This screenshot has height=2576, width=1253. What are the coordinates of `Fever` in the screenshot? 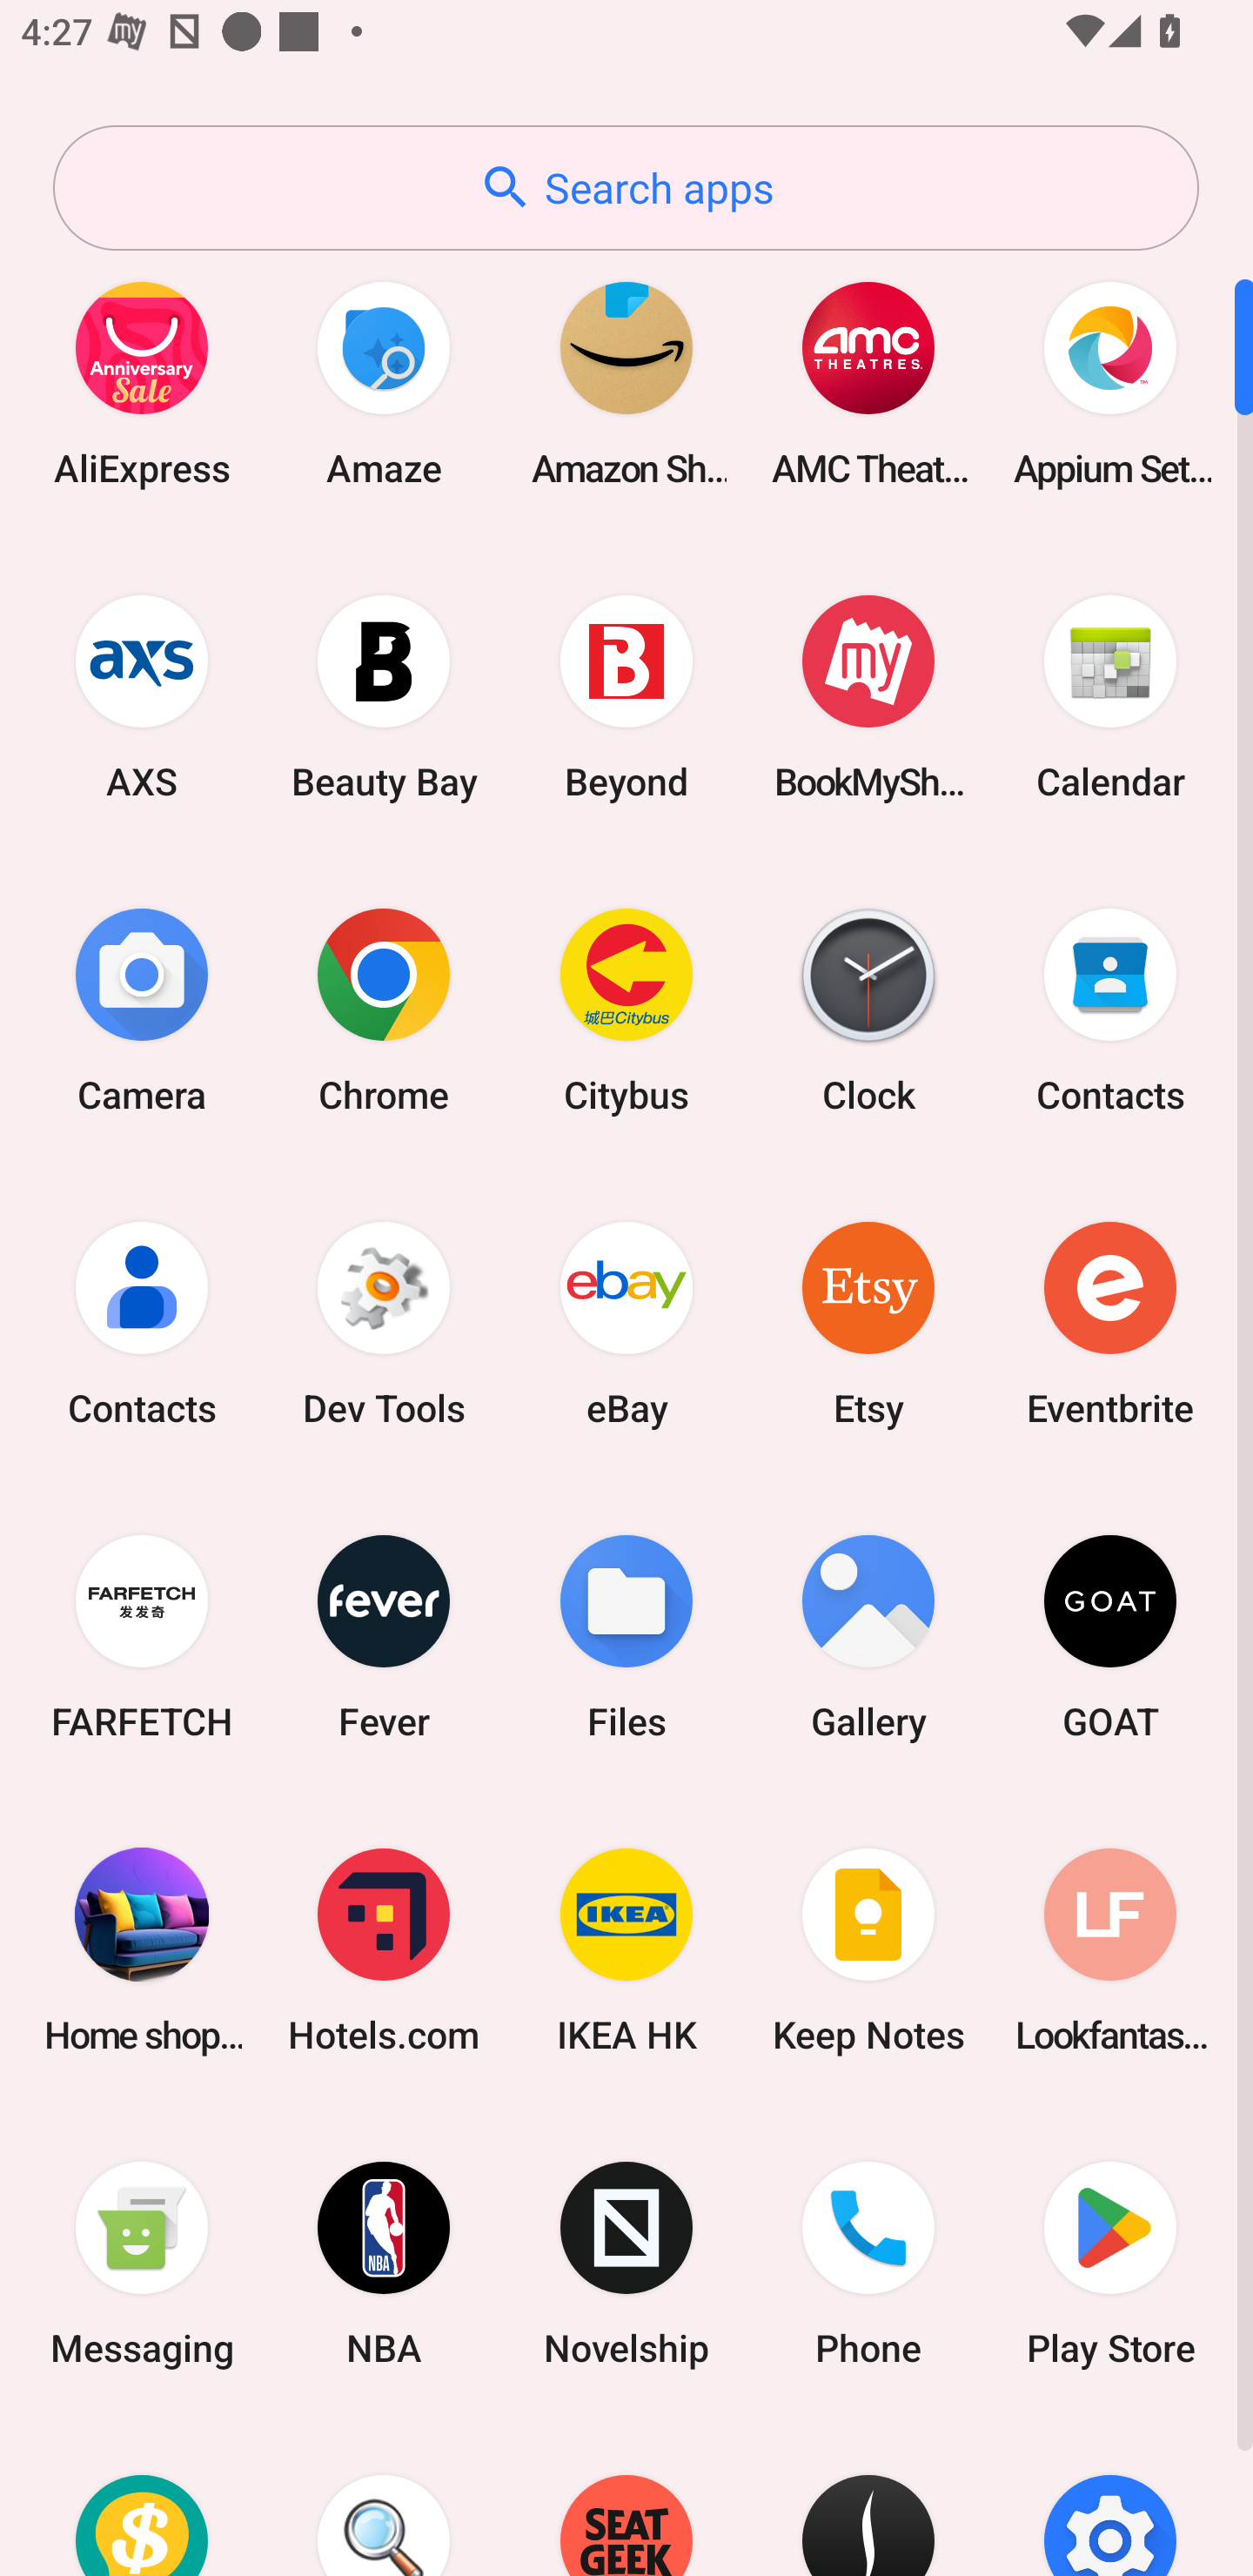 It's located at (384, 1636).